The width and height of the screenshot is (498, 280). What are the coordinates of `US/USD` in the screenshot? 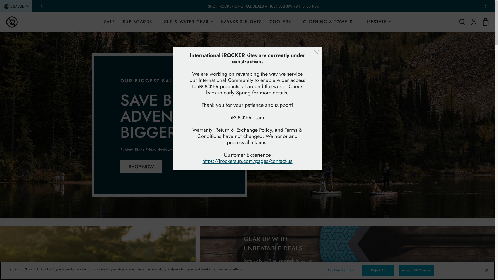 It's located at (18, 6).